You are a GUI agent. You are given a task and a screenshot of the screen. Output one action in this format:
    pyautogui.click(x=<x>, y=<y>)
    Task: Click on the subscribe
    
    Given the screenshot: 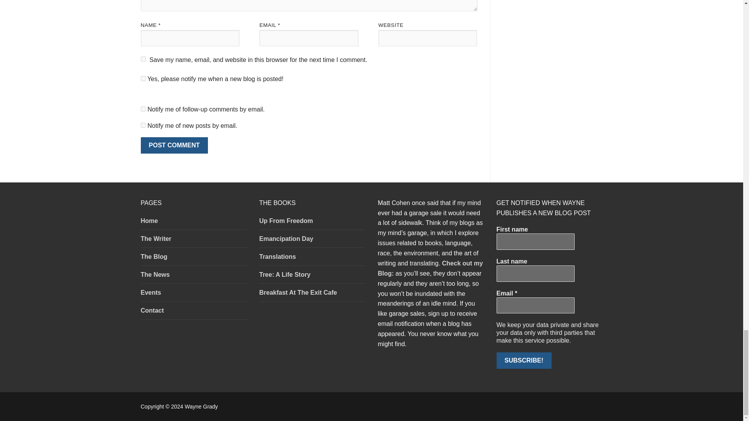 What is the action you would take?
    pyautogui.click(x=143, y=109)
    